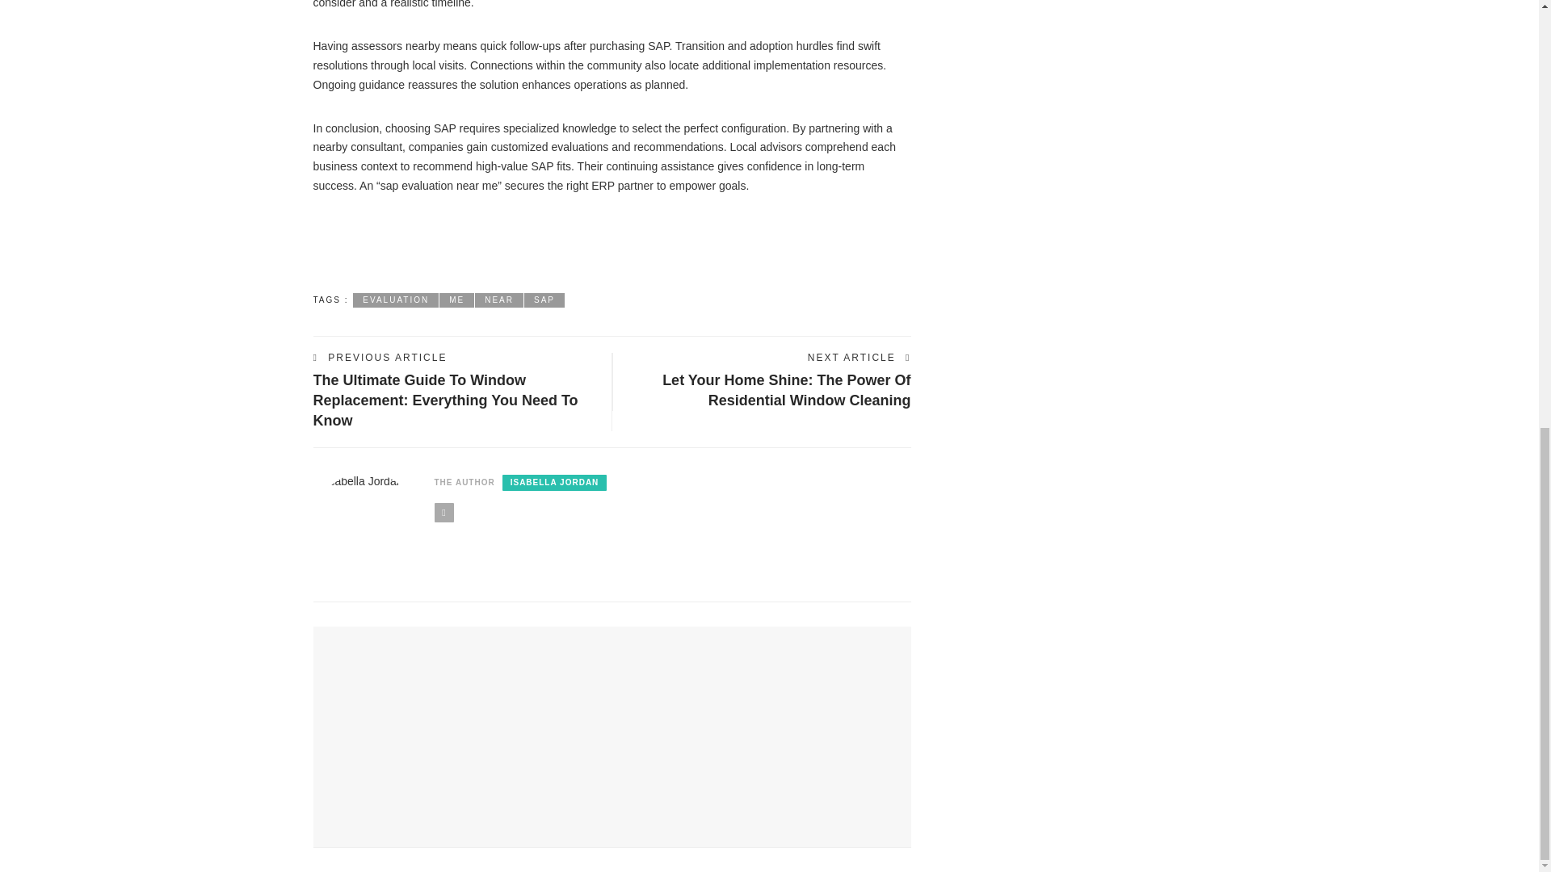  I want to click on Understanding Egg Freezing: A Comprehensive Guide, so click(459, 698).